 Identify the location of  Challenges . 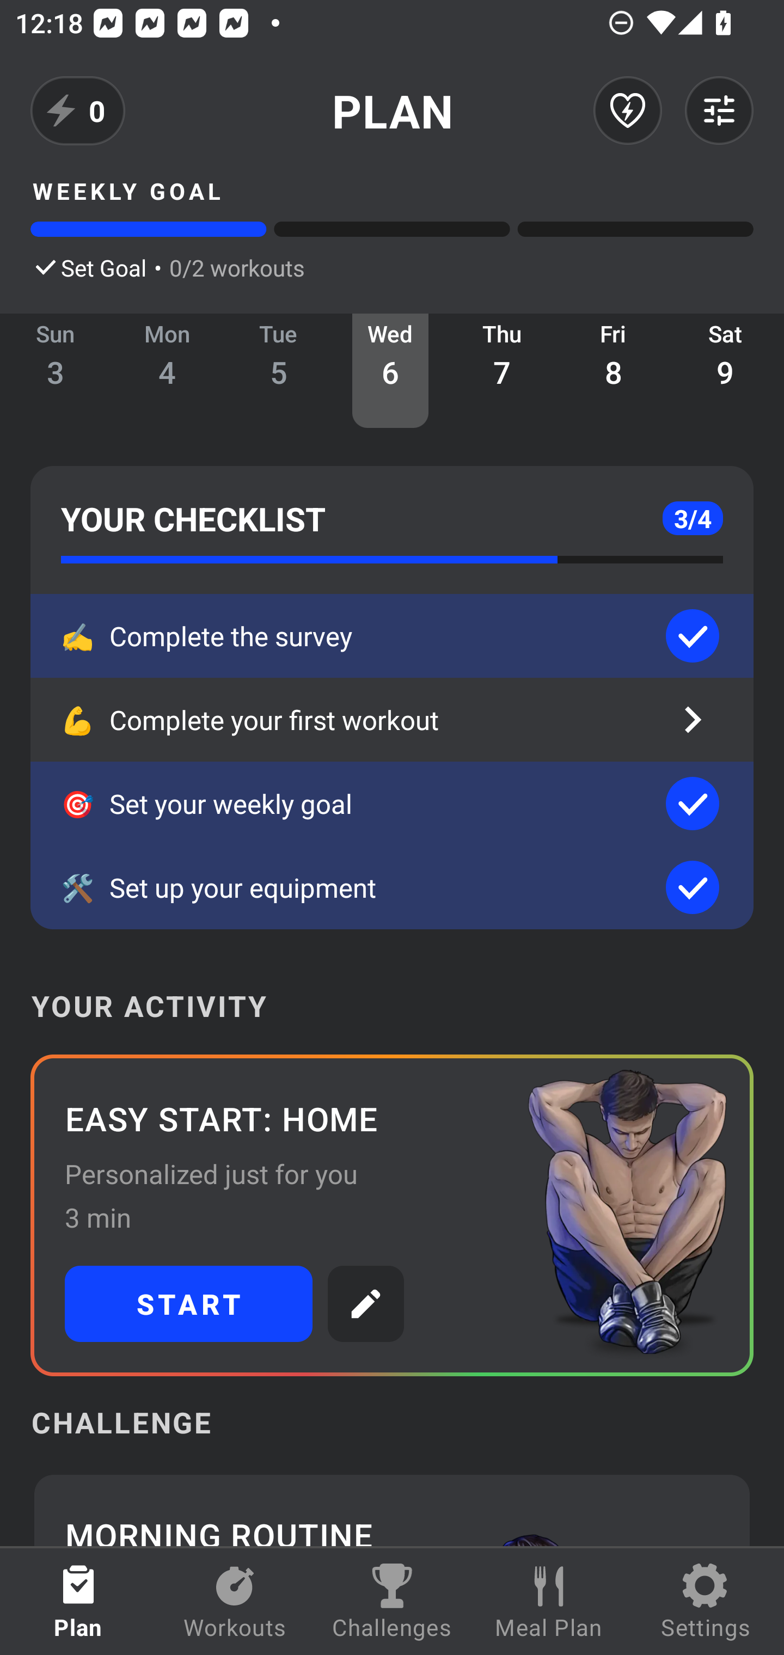
(392, 1602).